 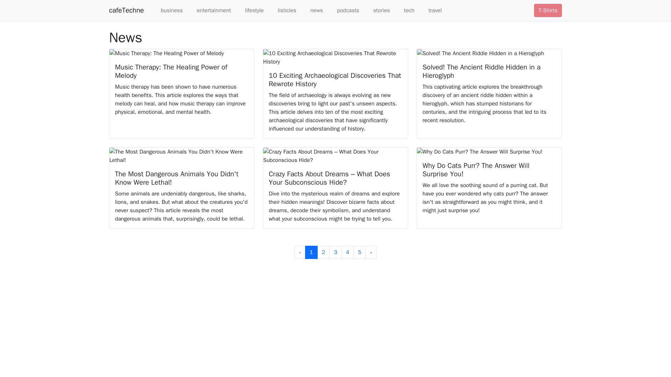 I want to click on entertainment, so click(x=210, y=10).